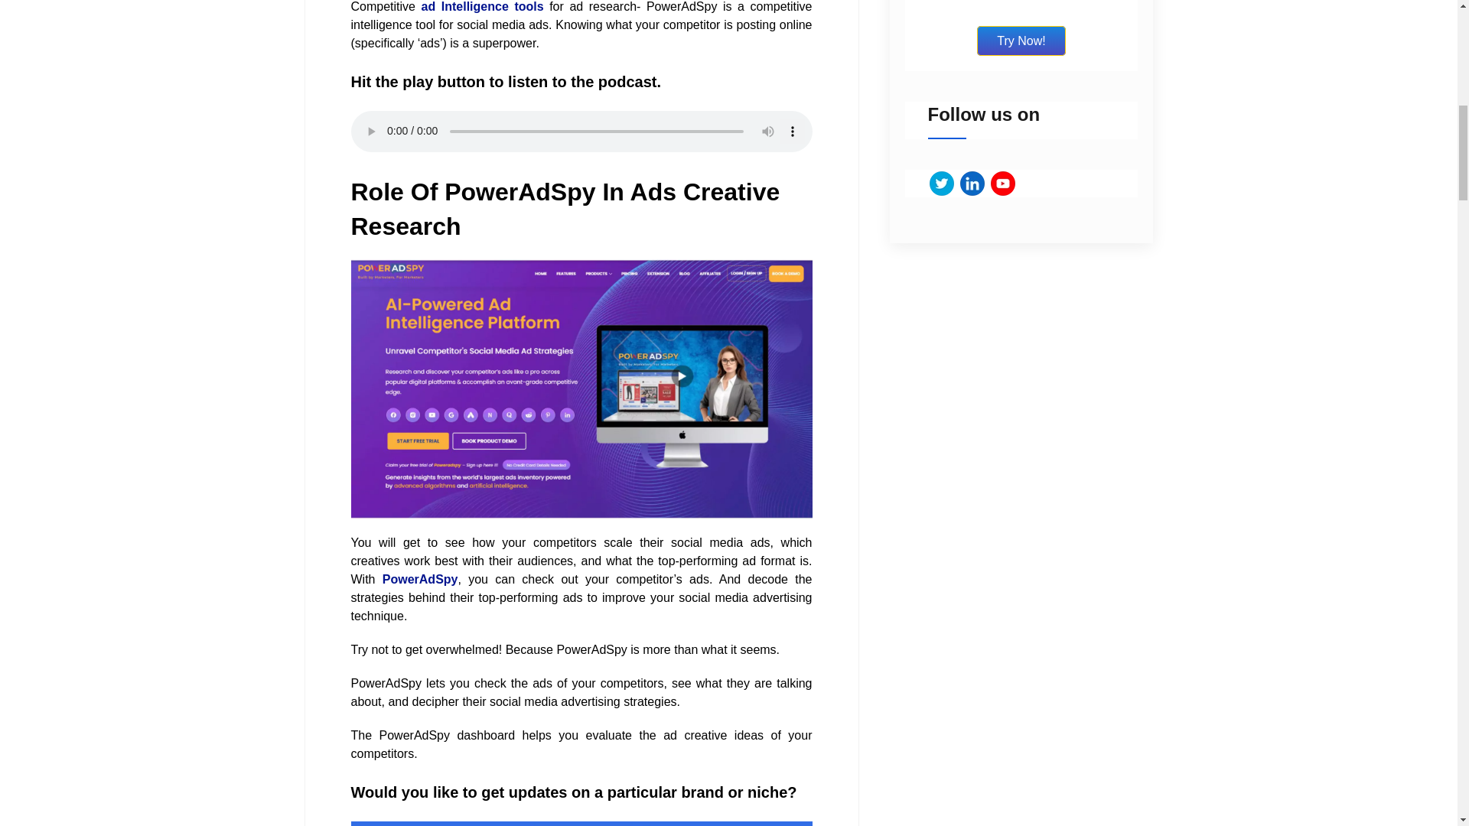  I want to click on Ad Intelligence Tool, so click(581, 389).